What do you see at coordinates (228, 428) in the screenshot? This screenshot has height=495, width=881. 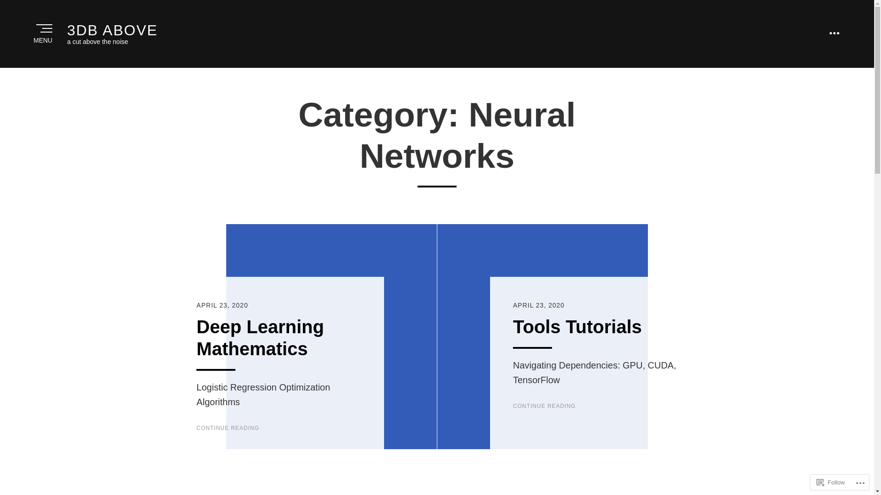 I see `CONTINUE READING` at bounding box center [228, 428].